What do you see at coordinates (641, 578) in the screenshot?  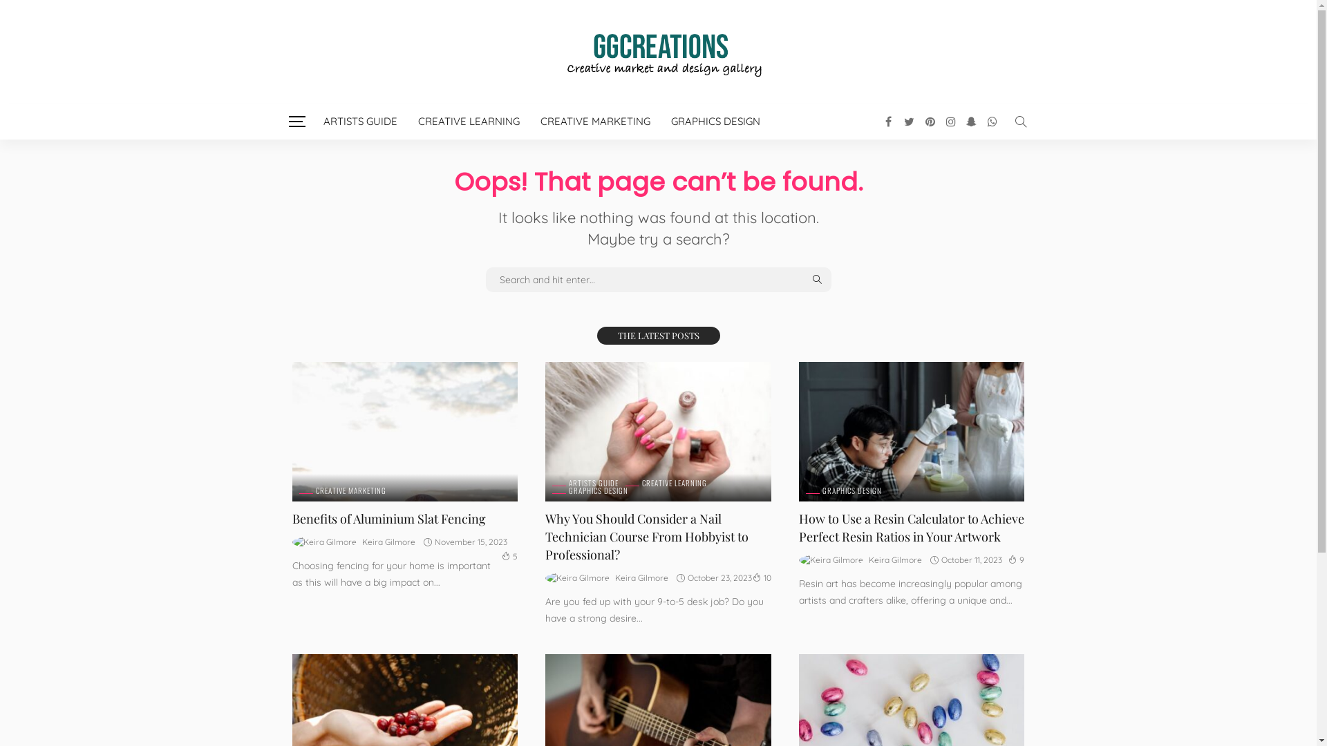 I see `Keira Gilmore` at bounding box center [641, 578].